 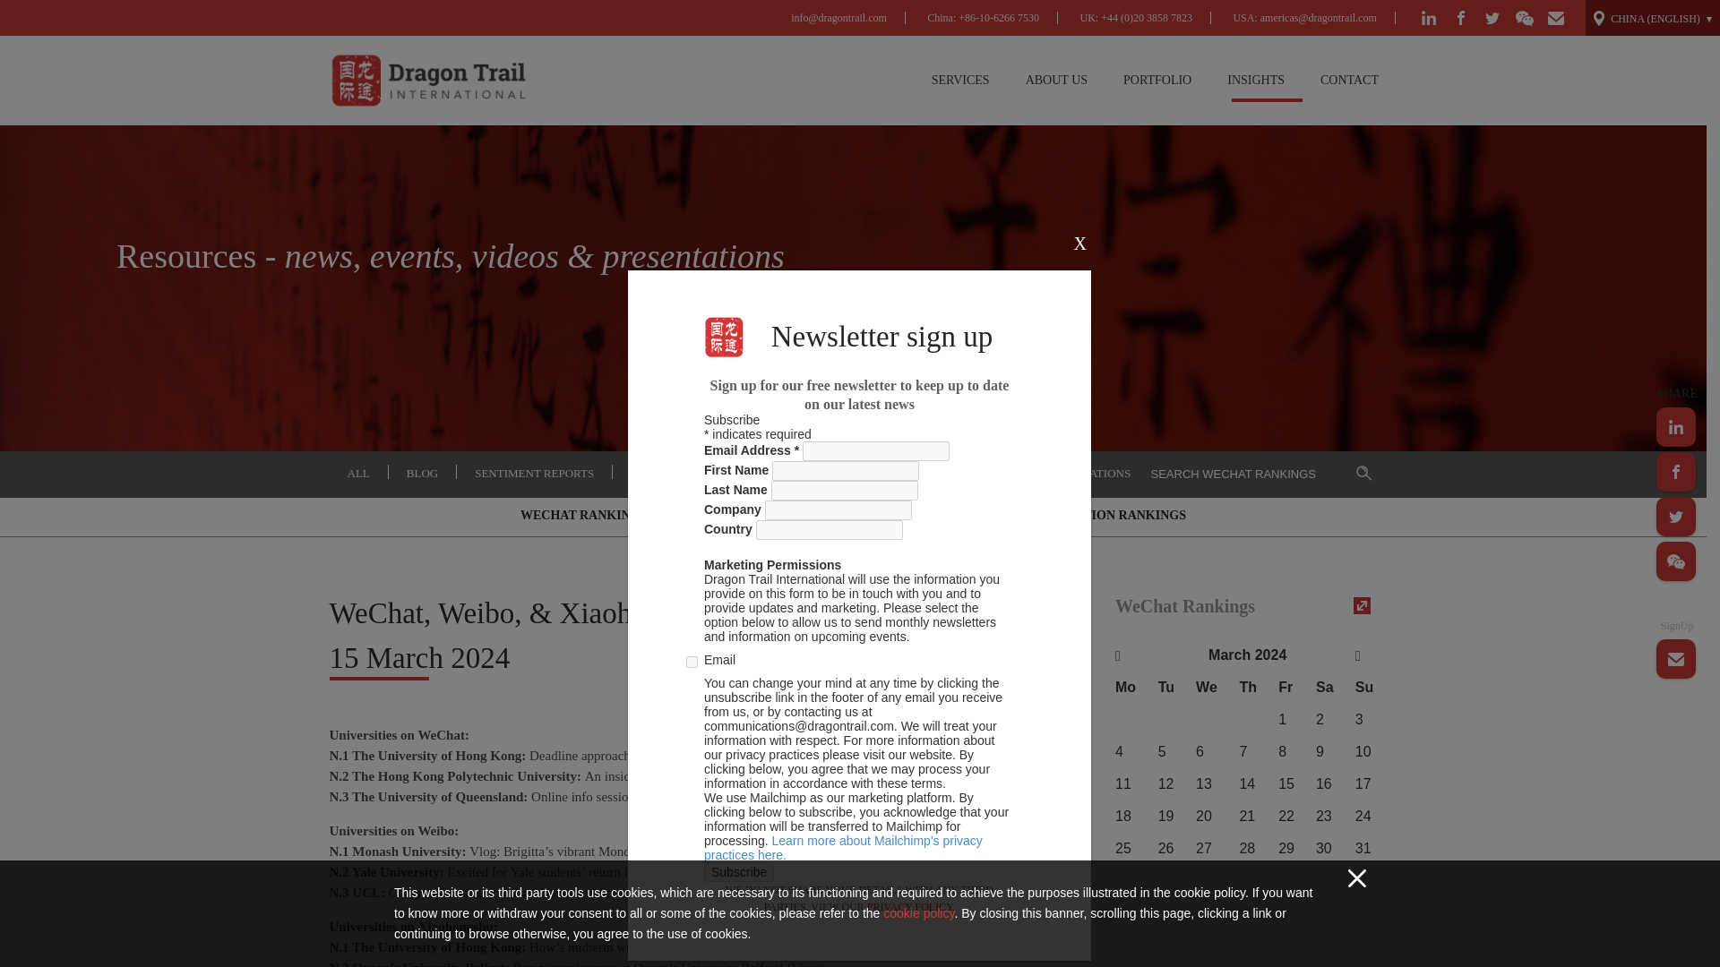 What do you see at coordinates (692, 663) in the screenshot?
I see `Y` at bounding box center [692, 663].